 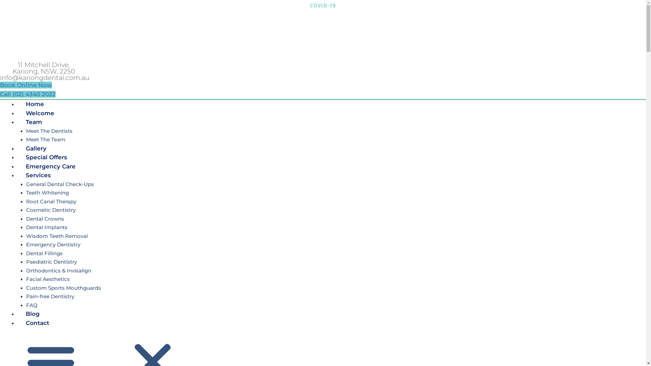 What do you see at coordinates (58, 270) in the screenshot?
I see `Orthodontics & Invisalign` at bounding box center [58, 270].